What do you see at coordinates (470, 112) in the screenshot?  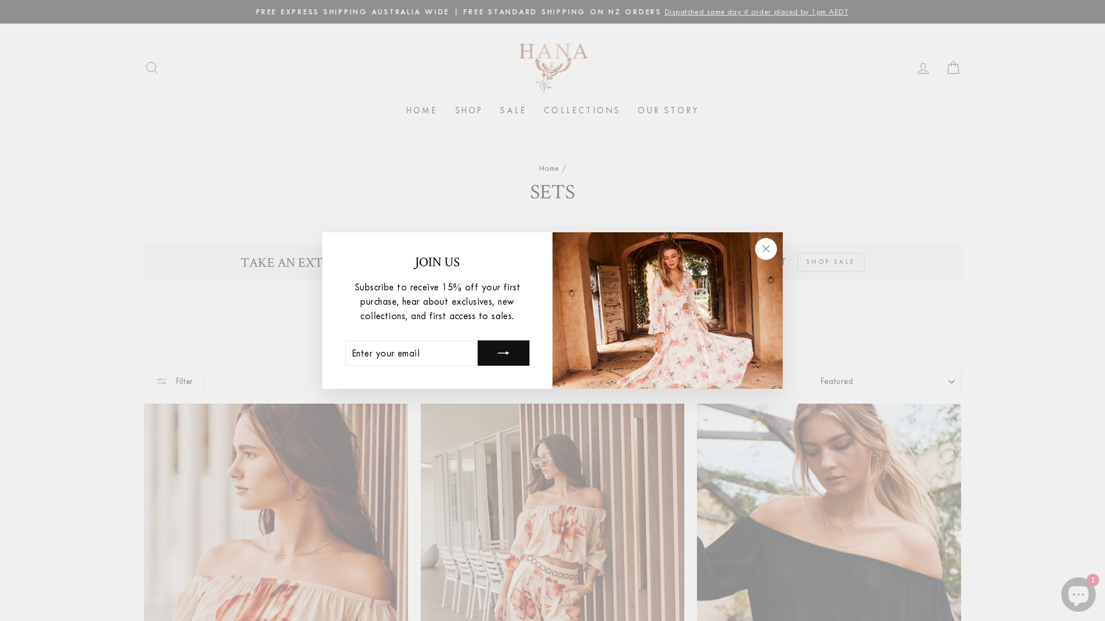 I see `SHOP` at bounding box center [470, 112].